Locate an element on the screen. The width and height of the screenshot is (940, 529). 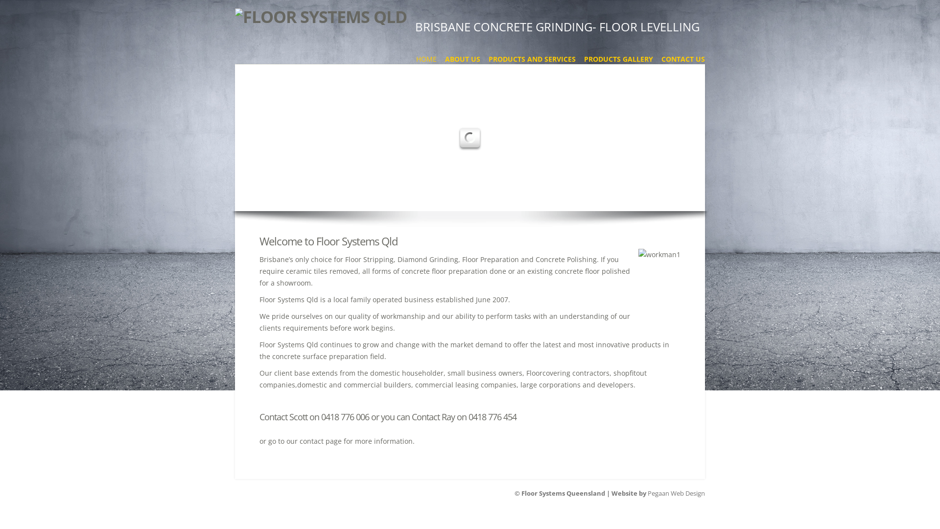
PRODUCTS GALLERY is located at coordinates (619, 59).